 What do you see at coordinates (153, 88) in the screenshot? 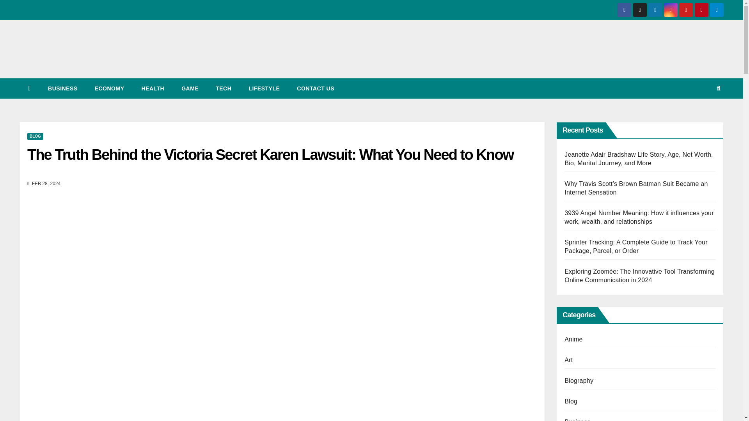
I see `HEALTH` at bounding box center [153, 88].